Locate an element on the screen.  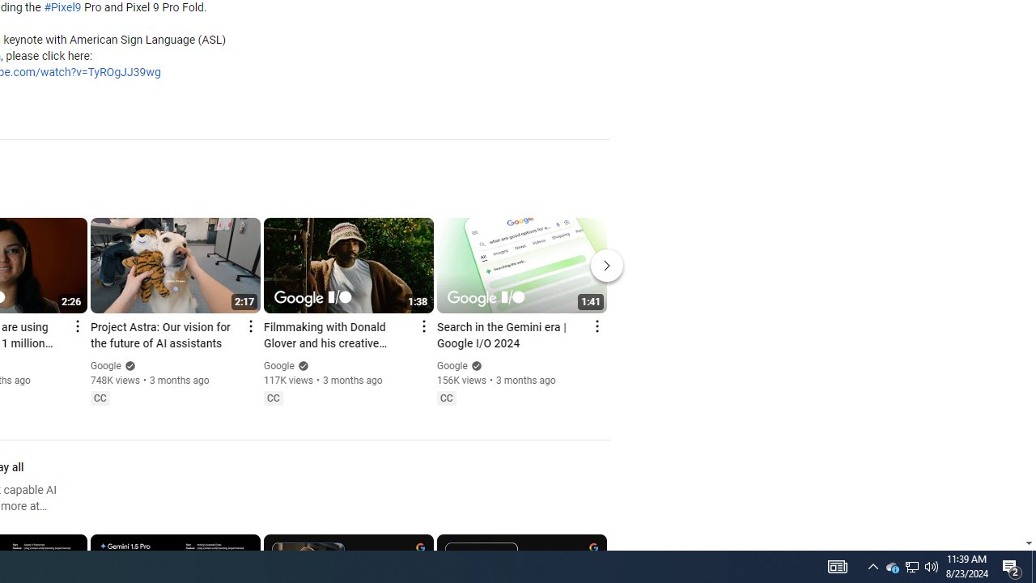
Closed captions is located at coordinates (446, 398).